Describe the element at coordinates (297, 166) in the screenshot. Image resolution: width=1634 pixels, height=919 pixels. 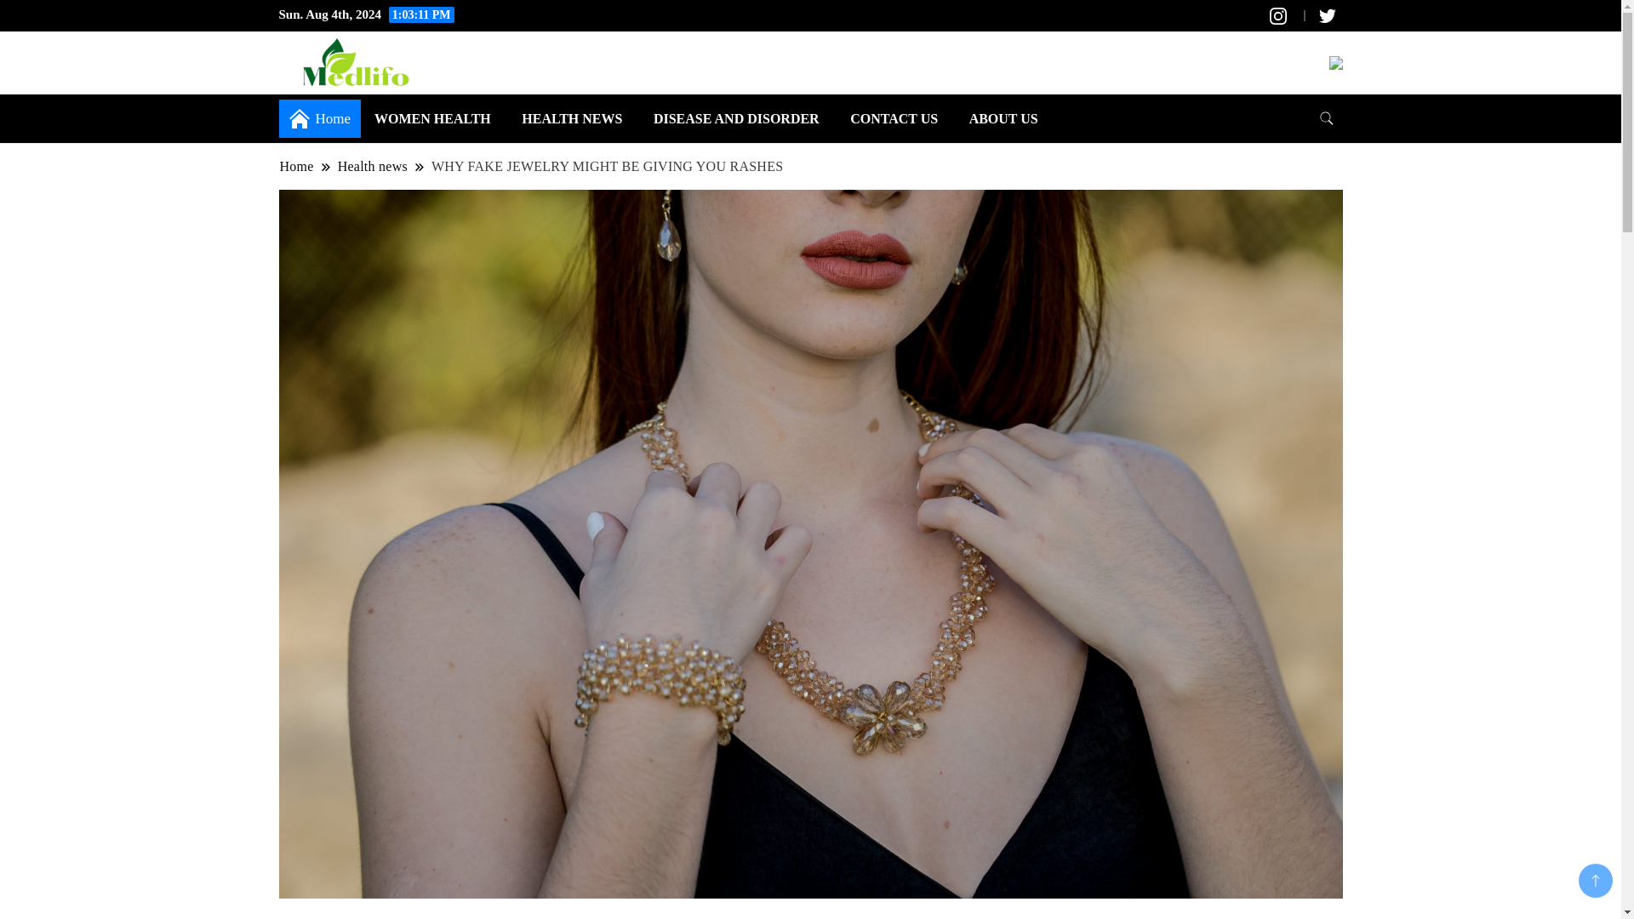
I see `Home` at that location.